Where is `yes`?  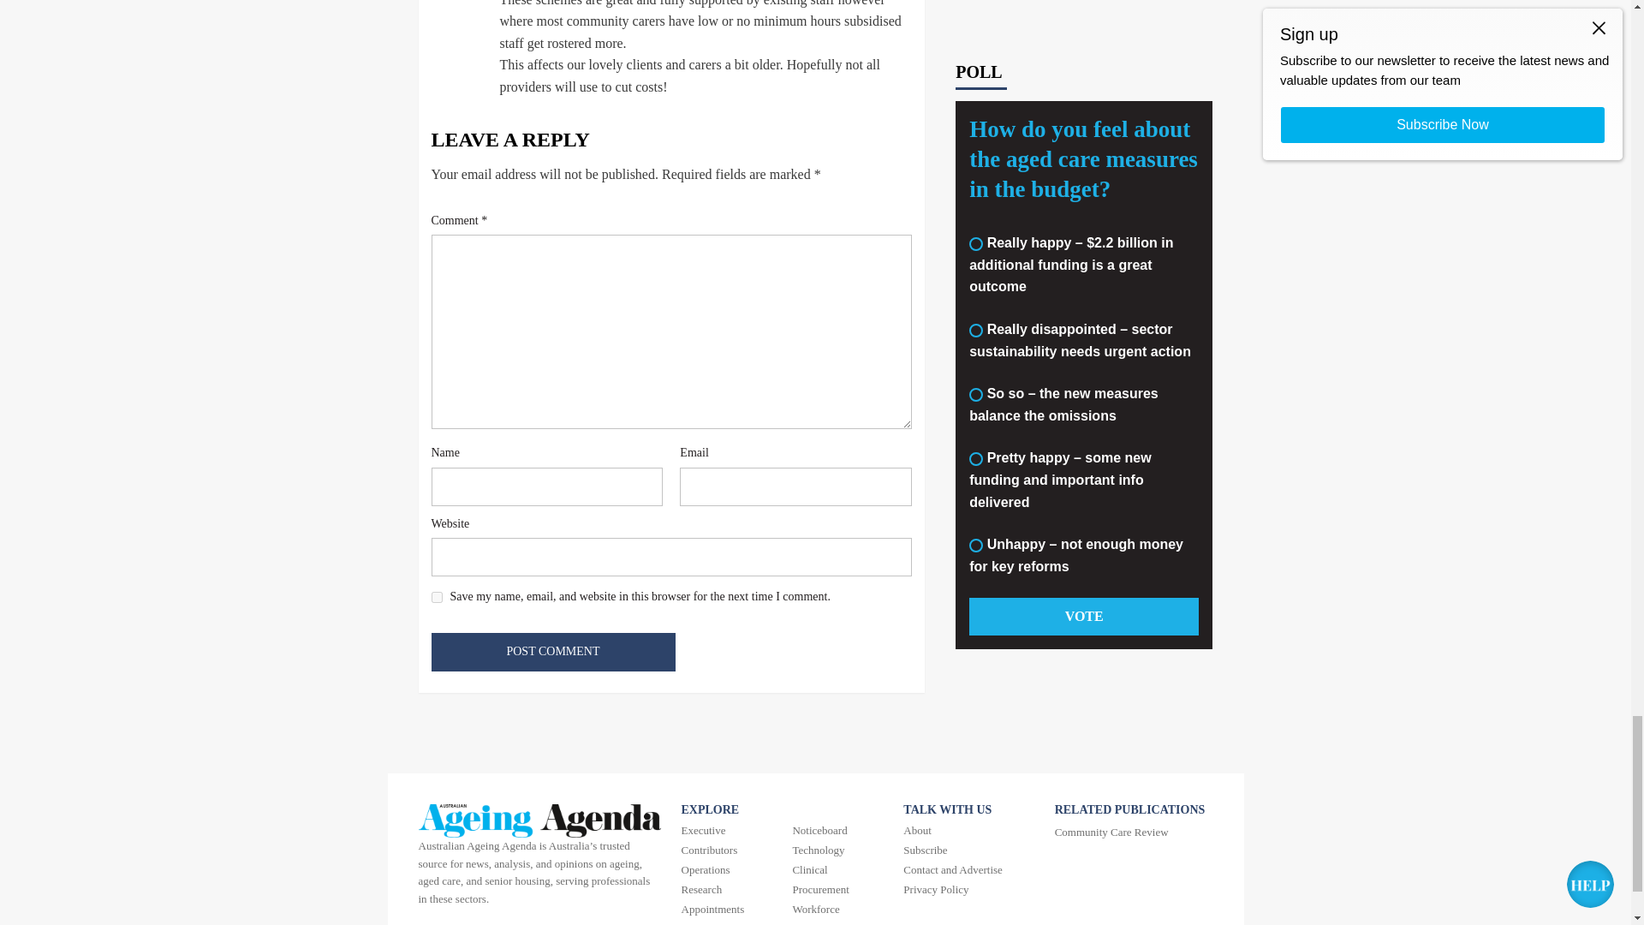 yes is located at coordinates (437, 598).